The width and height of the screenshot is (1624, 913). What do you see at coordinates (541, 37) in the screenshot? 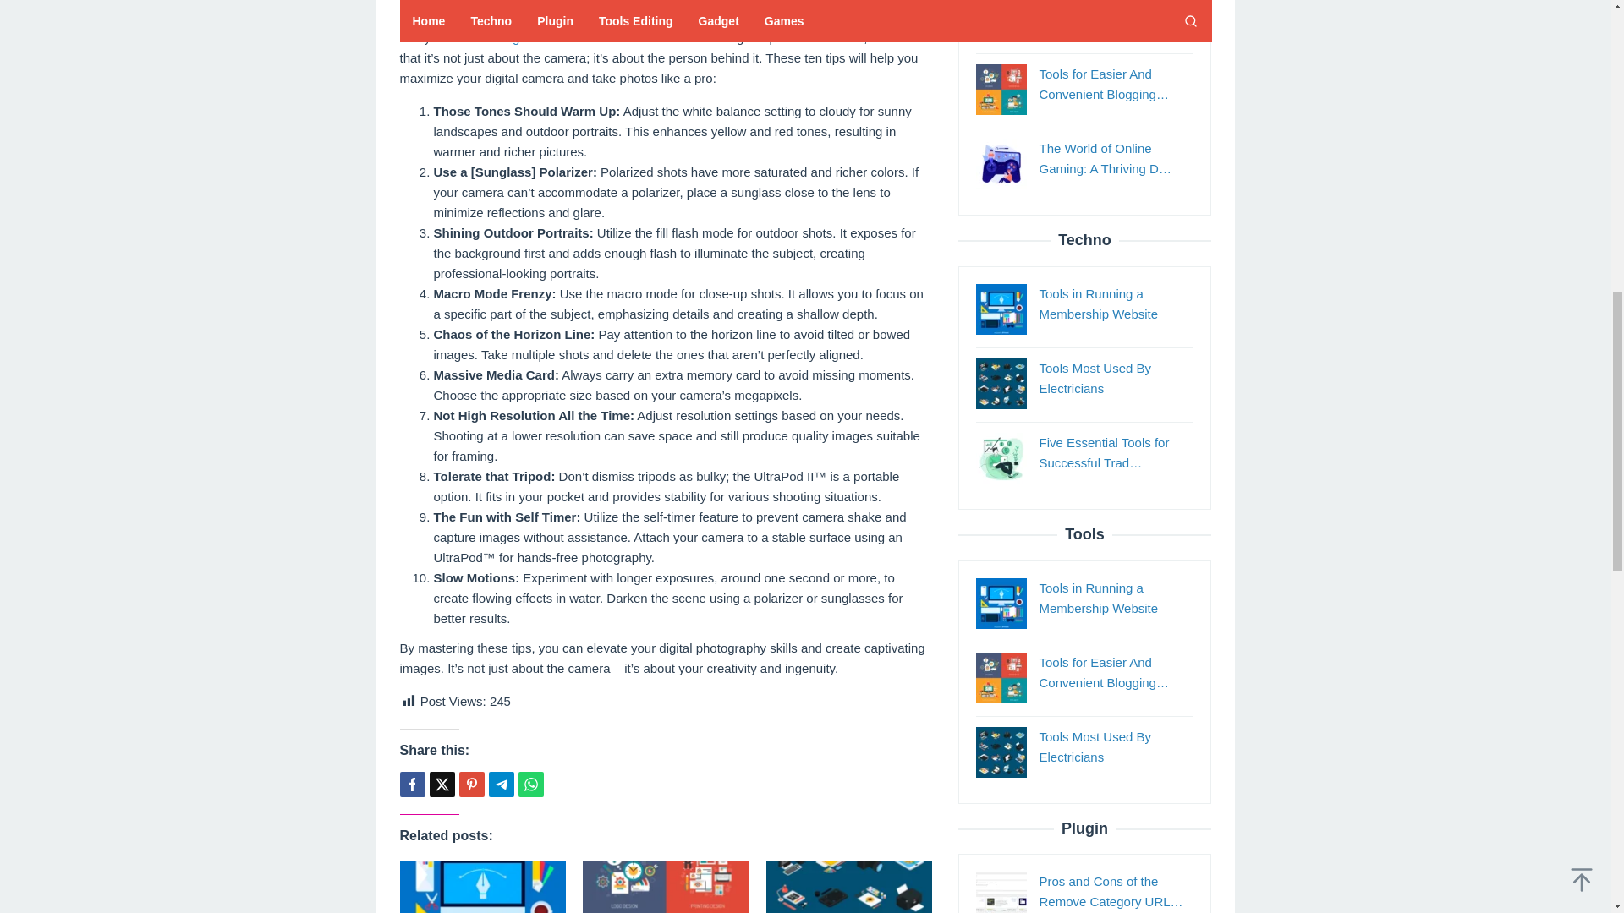
I see `digital camera` at bounding box center [541, 37].